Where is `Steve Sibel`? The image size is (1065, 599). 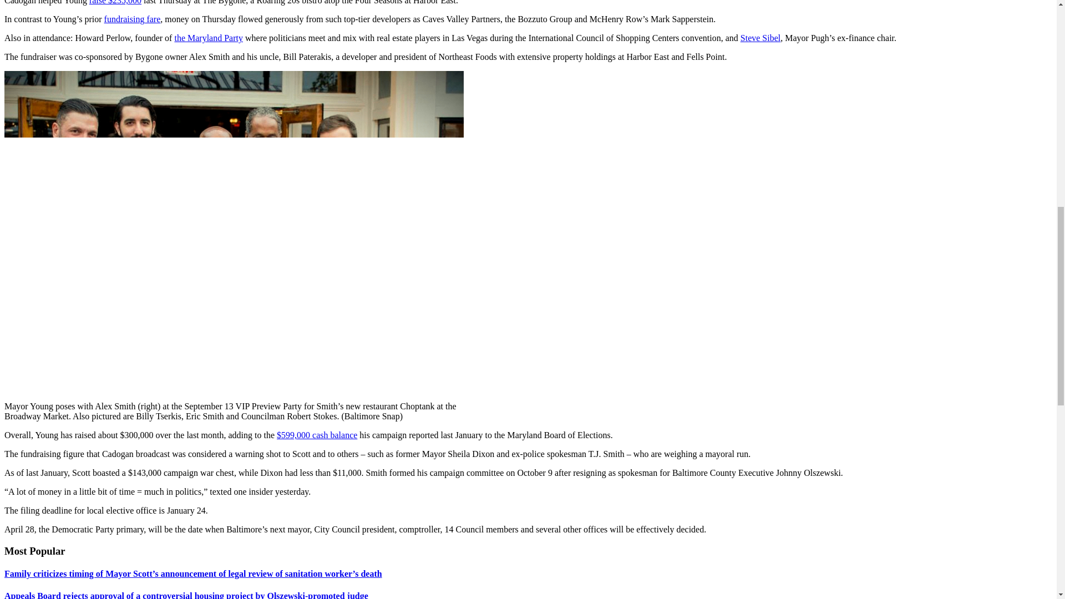 Steve Sibel is located at coordinates (760, 38).